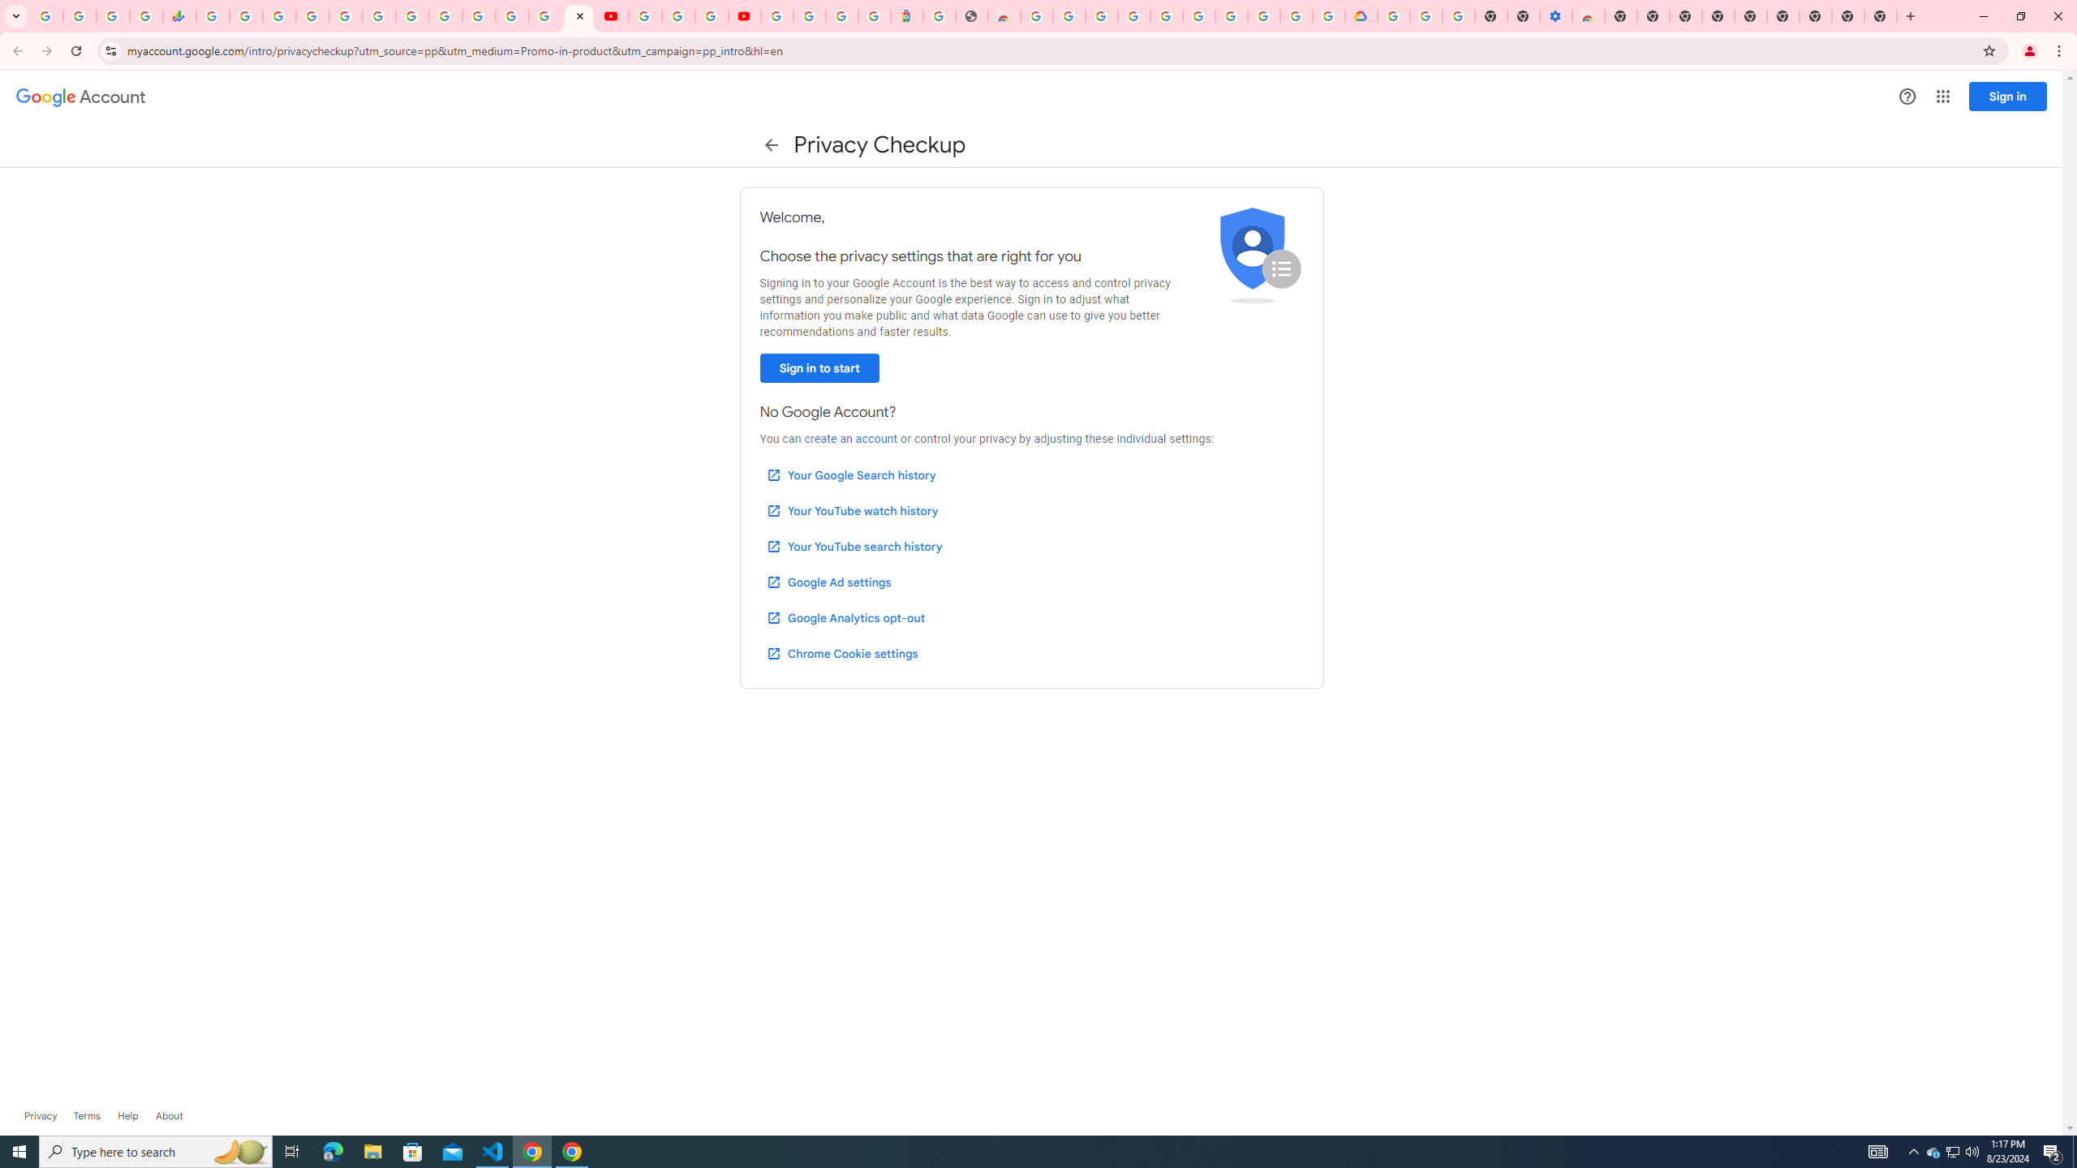  What do you see at coordinates (1166, 16) in the screenshot?
I see `Sign in - Google Accounts` at bounding box center [1166, 16].